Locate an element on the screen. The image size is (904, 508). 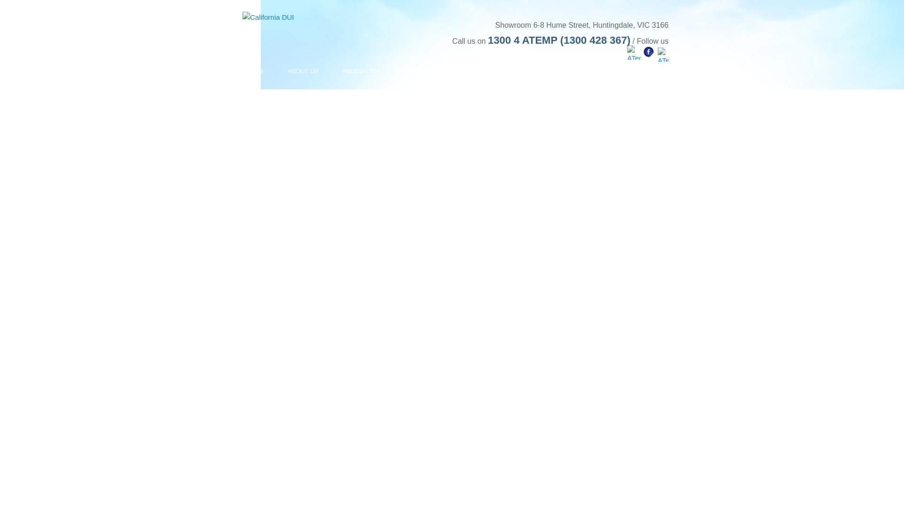
HOME is located at coordinates (250, 71).